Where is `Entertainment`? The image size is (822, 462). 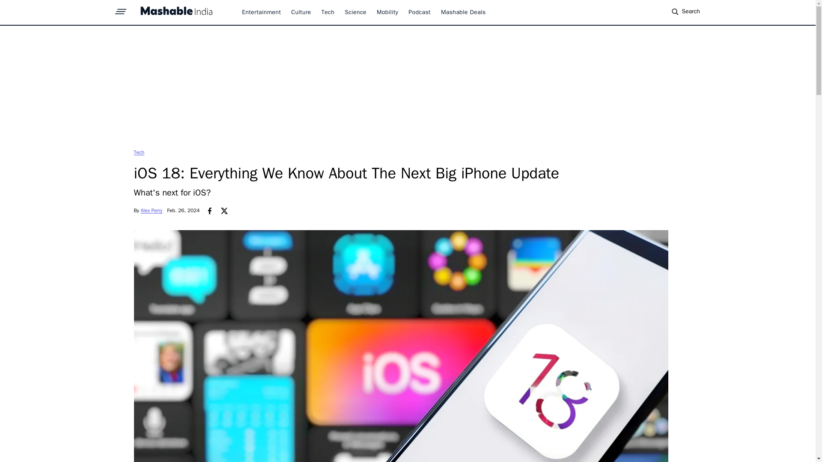 Entertainment is located at coordinates (261, 12).